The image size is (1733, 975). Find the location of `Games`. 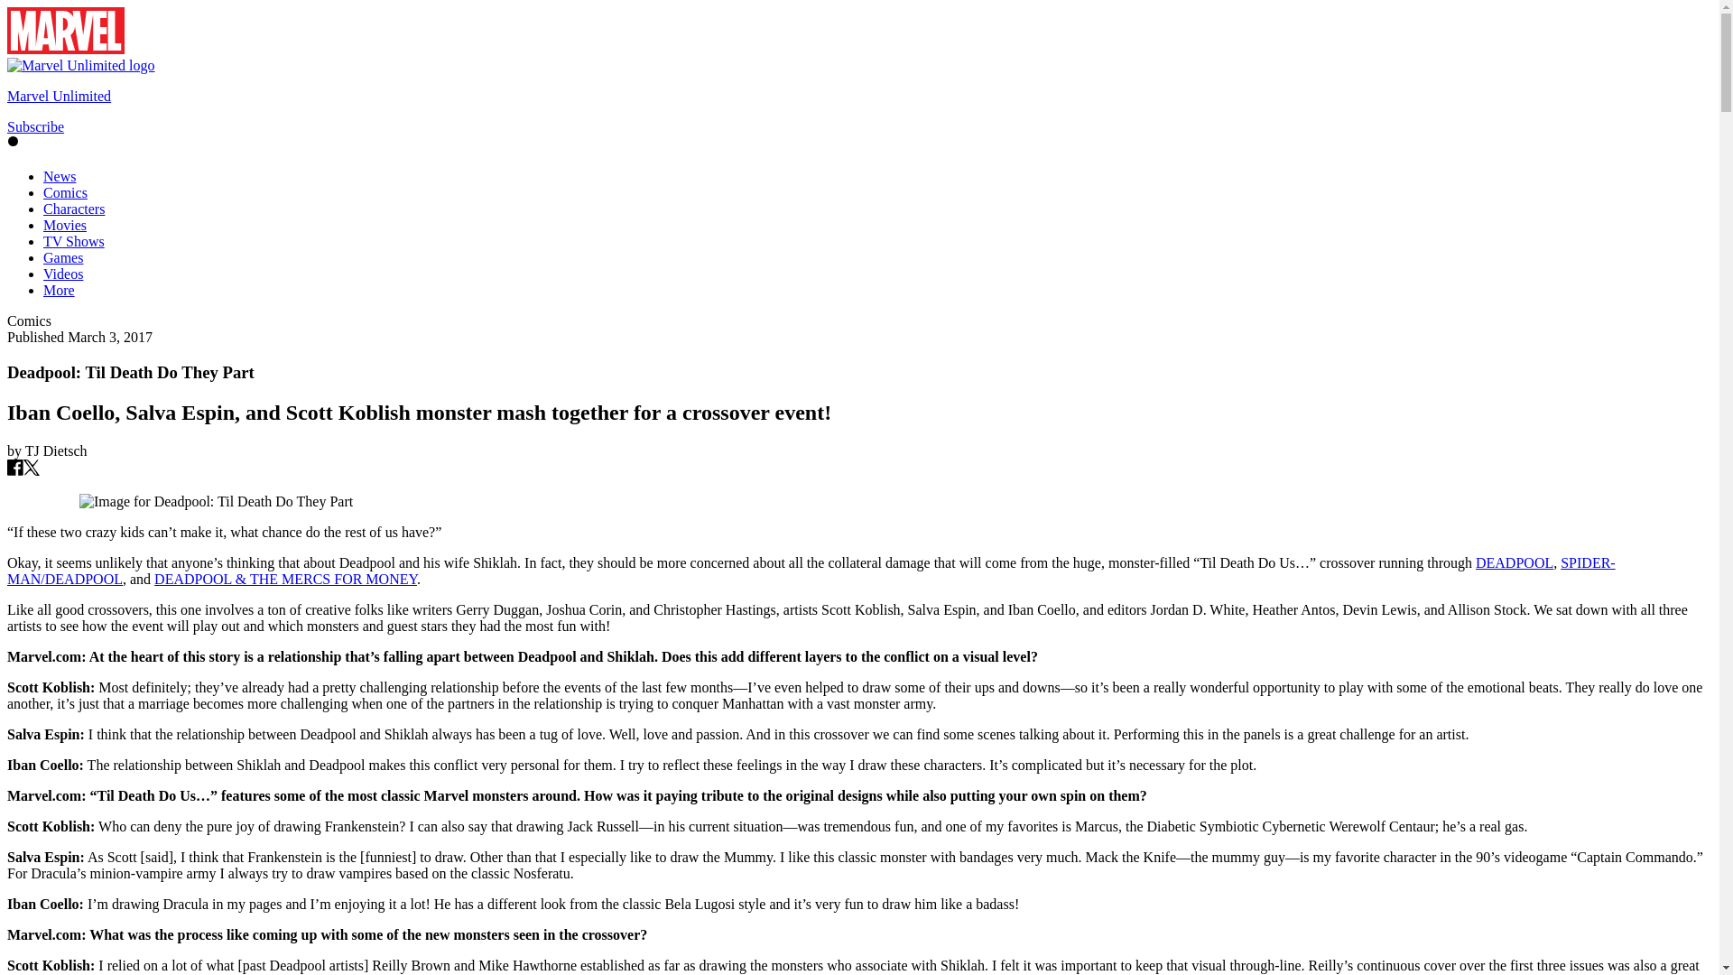

Games is located at coordinates (63, 256).